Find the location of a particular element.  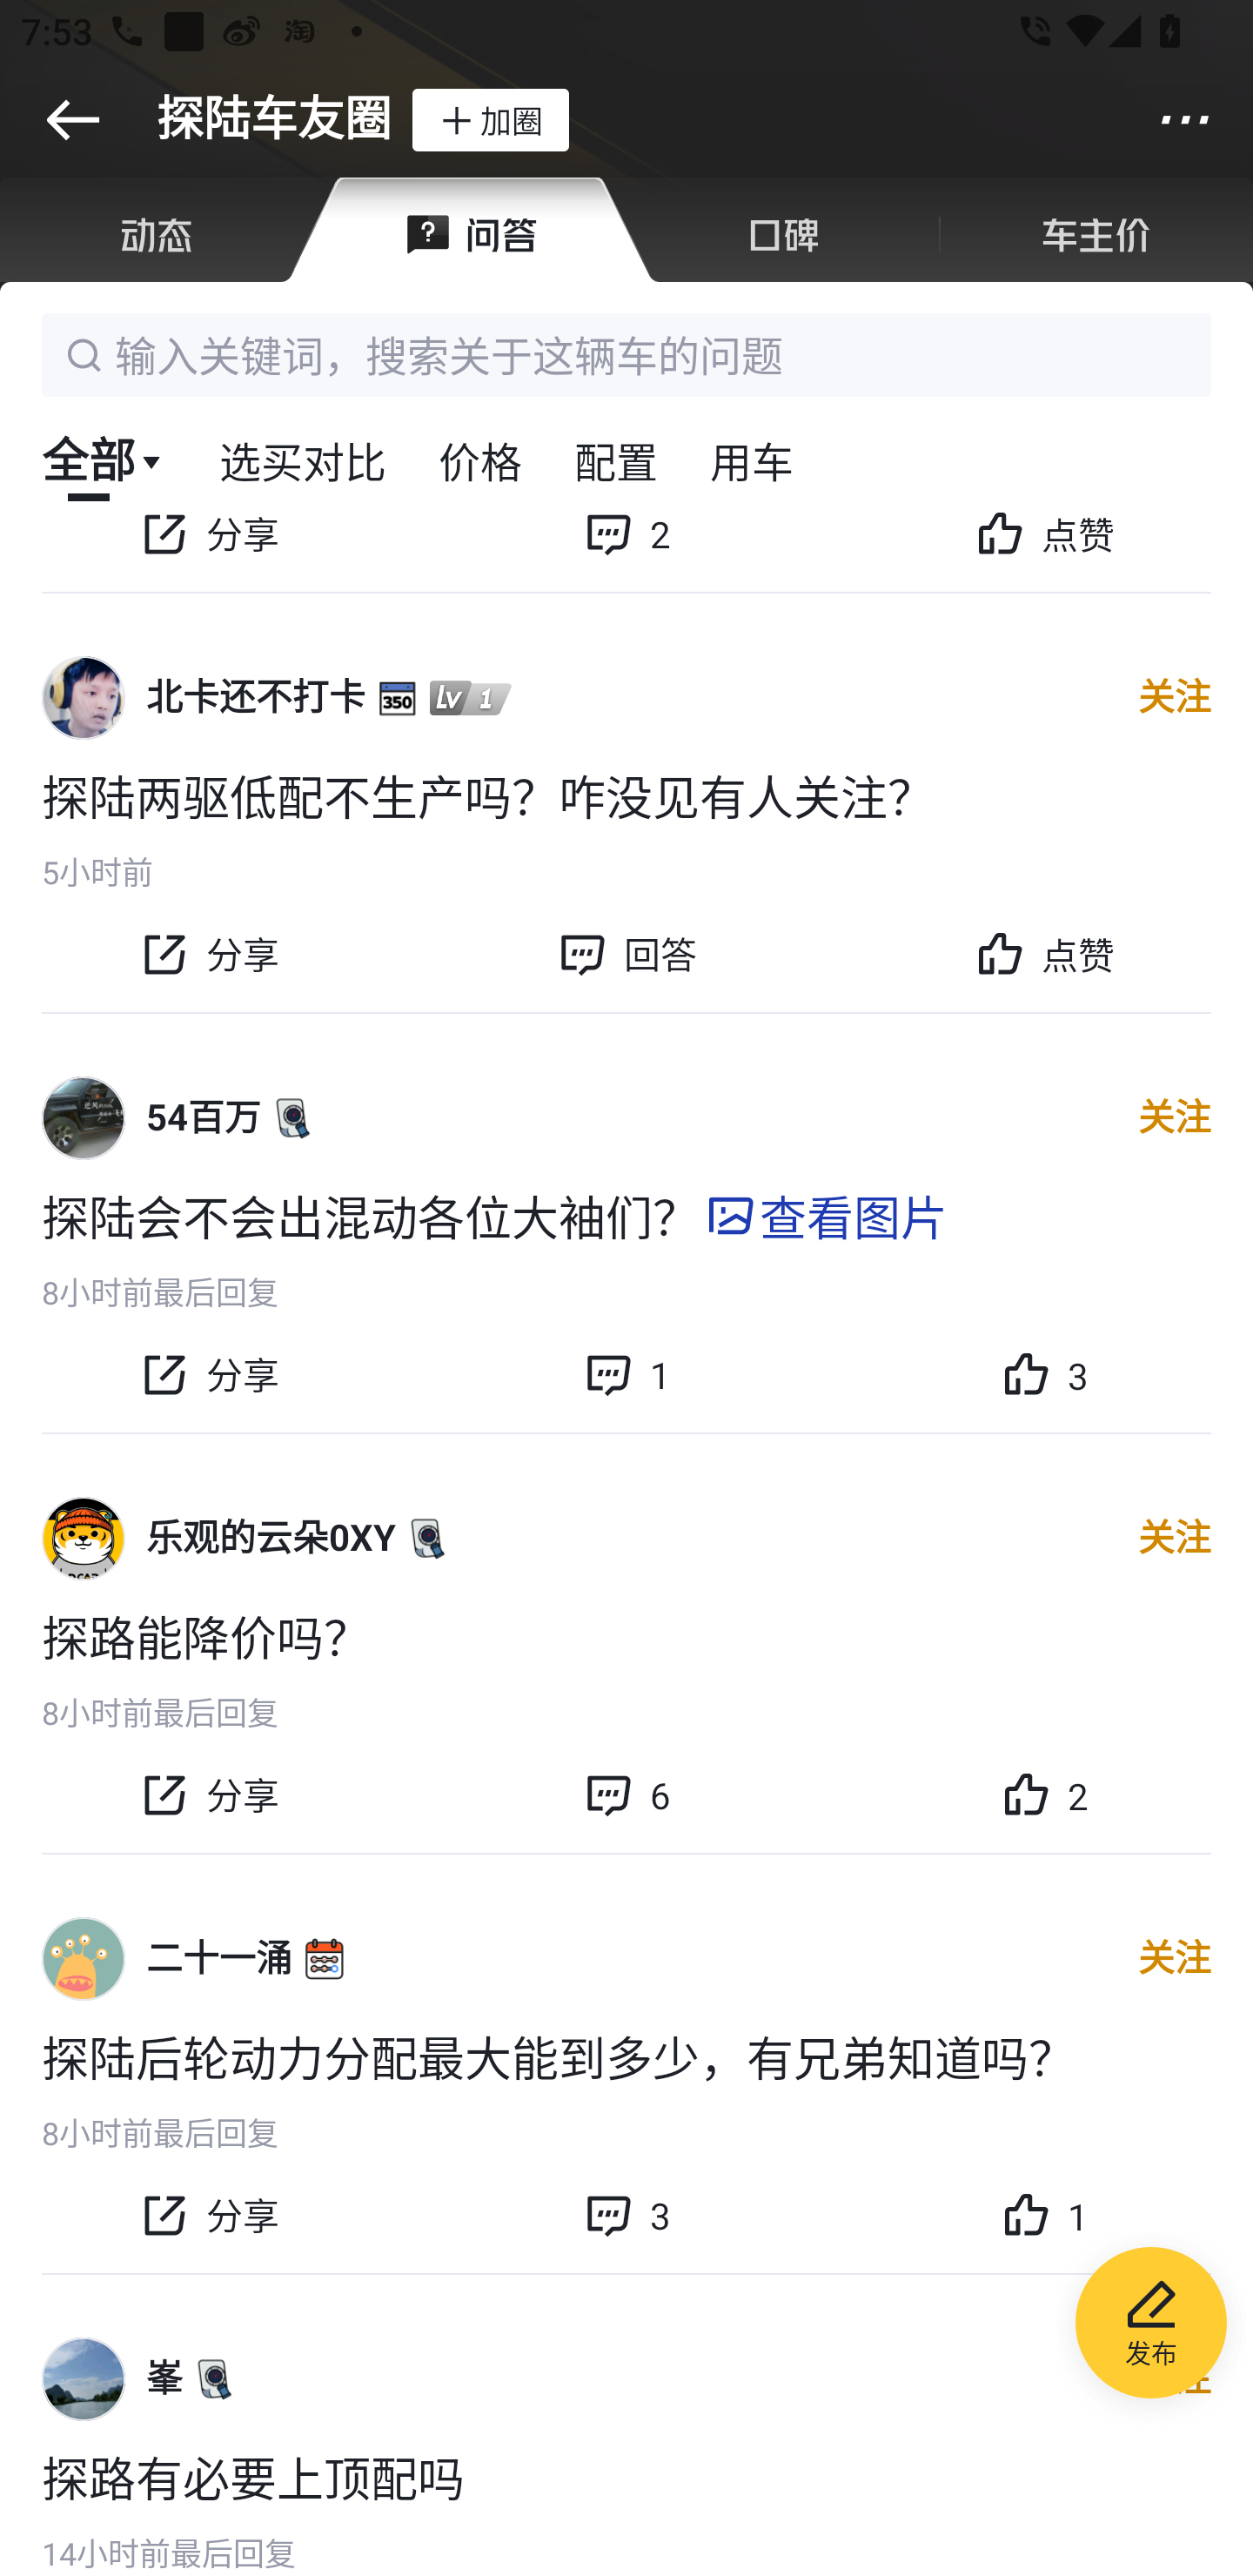

乐观的云朵0XY is located at coordinates (271, 1537).